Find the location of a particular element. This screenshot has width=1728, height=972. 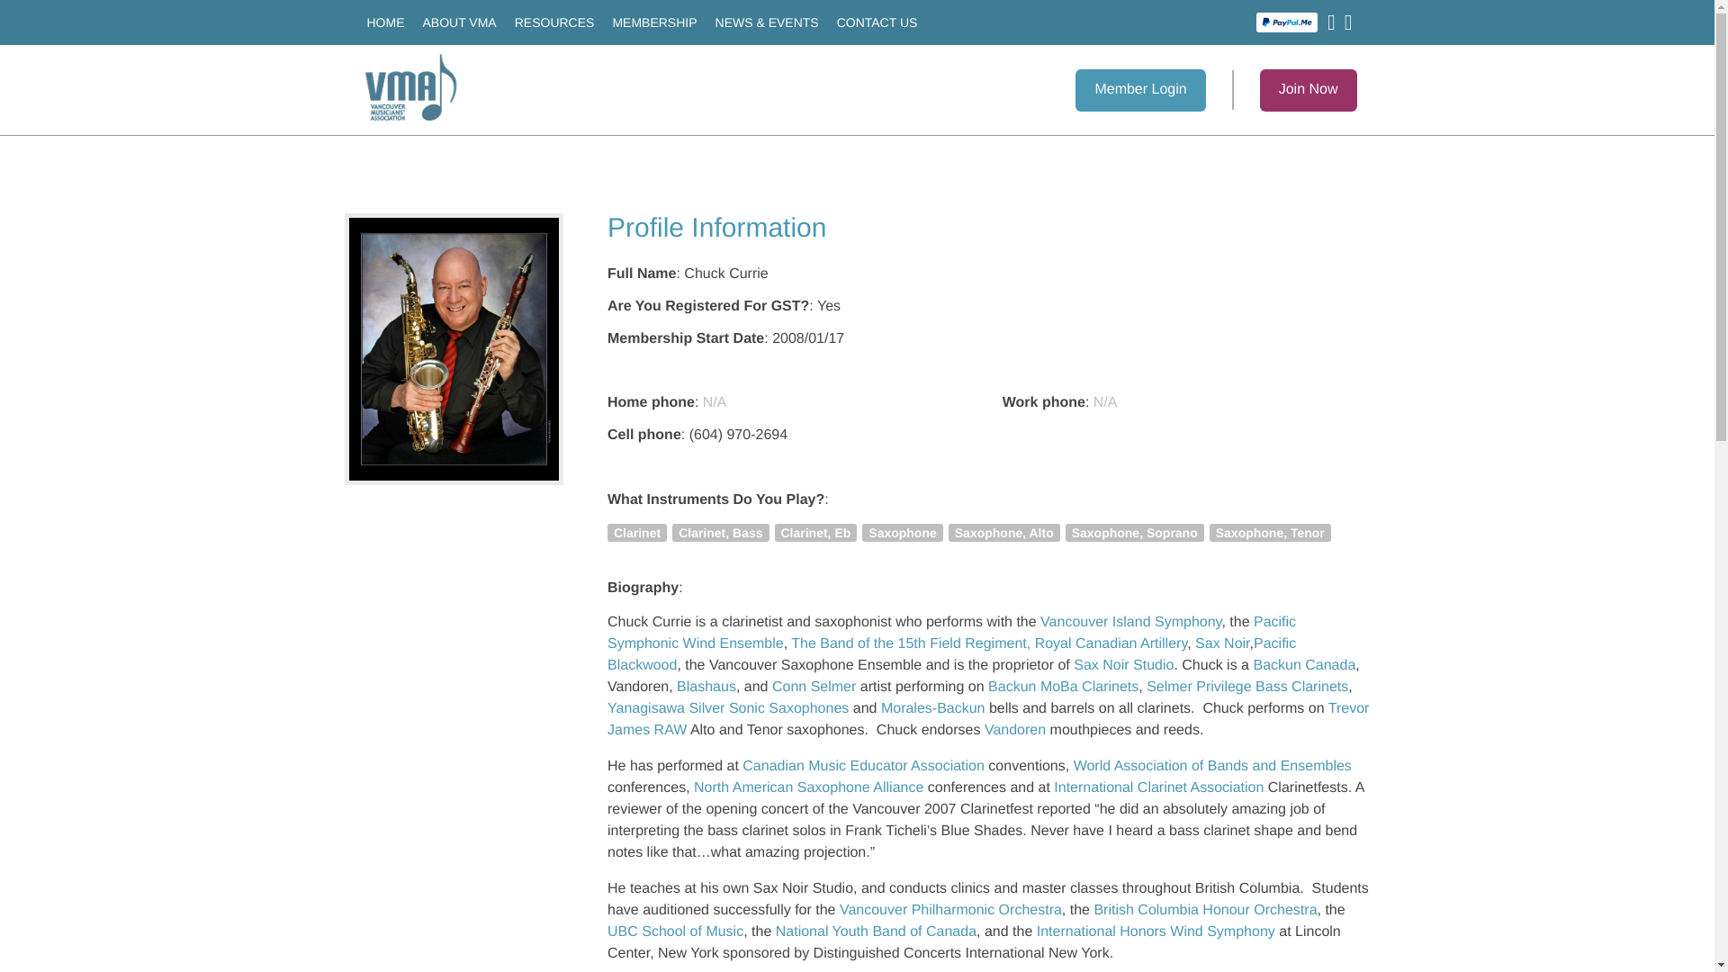

CONTACT US is located at coordinates (877, 22).